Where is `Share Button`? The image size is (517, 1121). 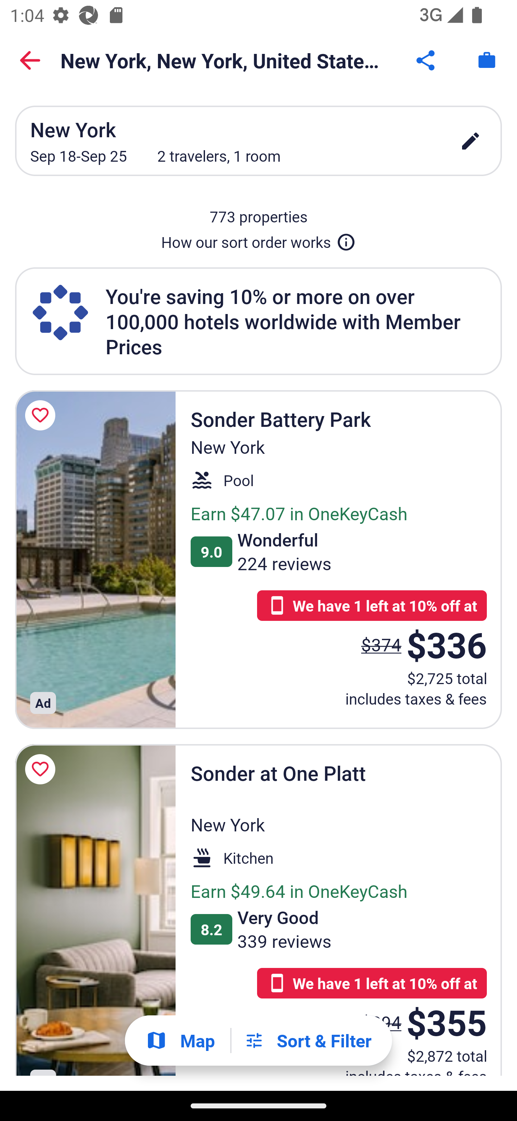 Share Button is located at coordinates (427, 60).